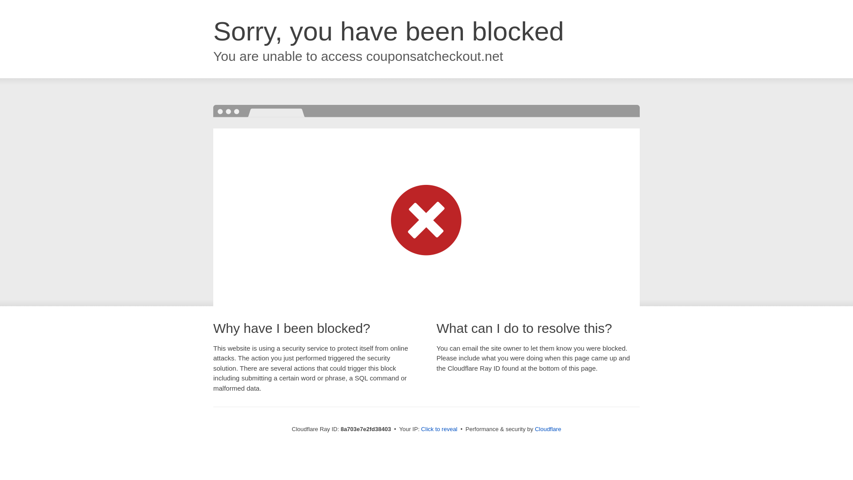  I want to click on Cloudflare, so click(548, 429).